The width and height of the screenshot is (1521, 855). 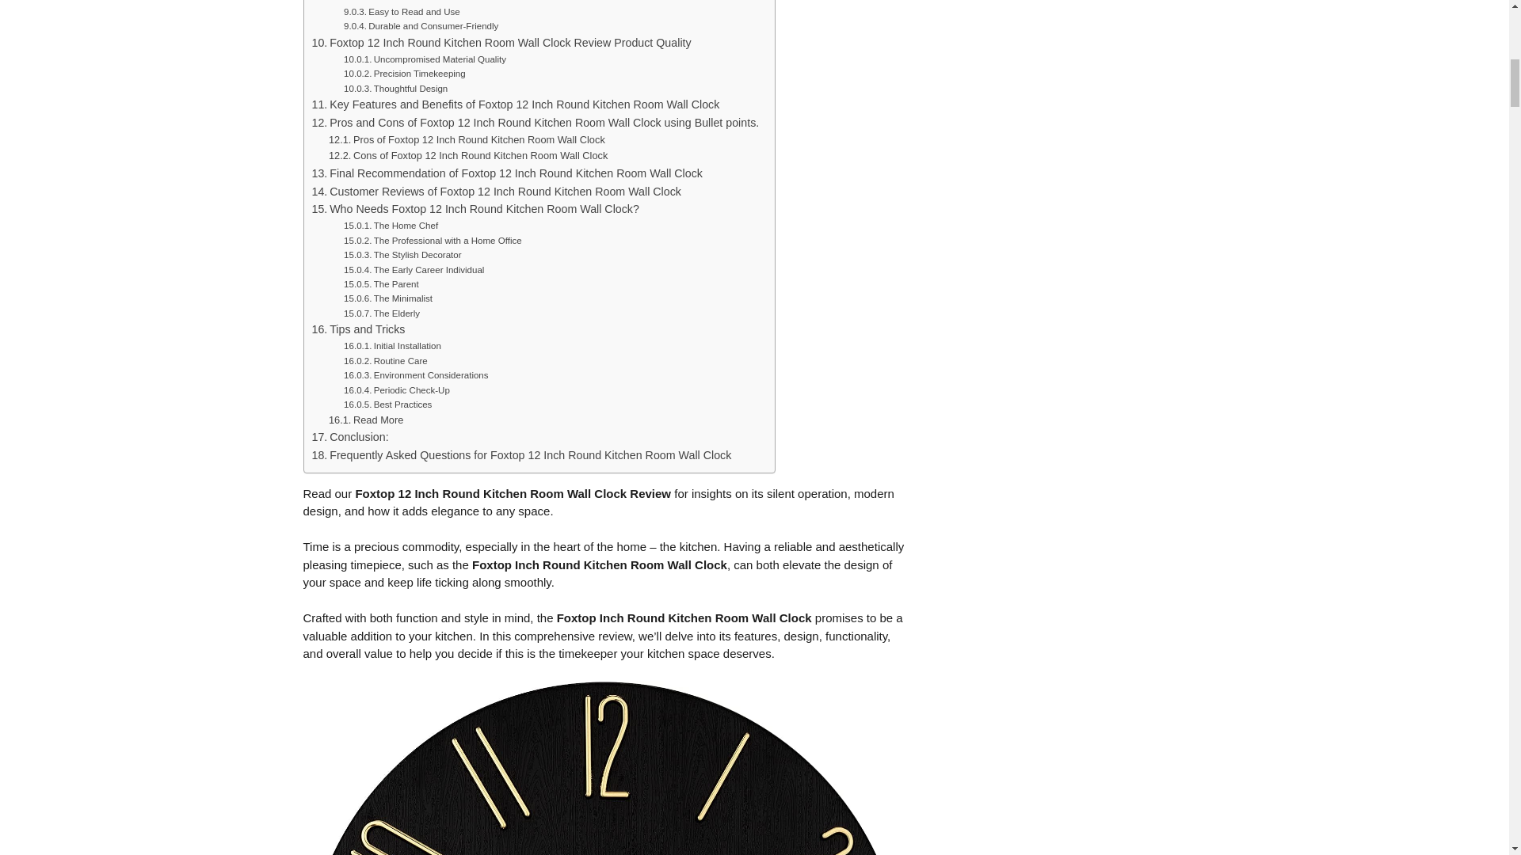 I want to click on Durable and Consumer-Friendly, so click(x=421, y=25).